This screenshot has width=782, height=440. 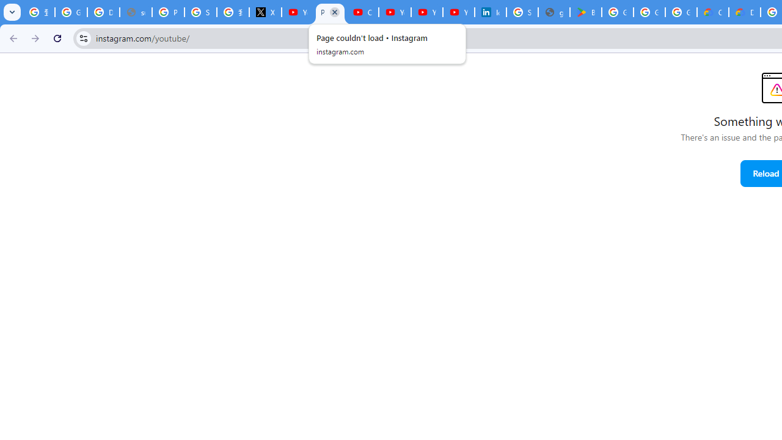 What do you see at coordinates (458, 12) in the screenshot?
I see `YouTube Culture & Trends - YouTube Top 10, 2021` at bounding box center [458, 12].